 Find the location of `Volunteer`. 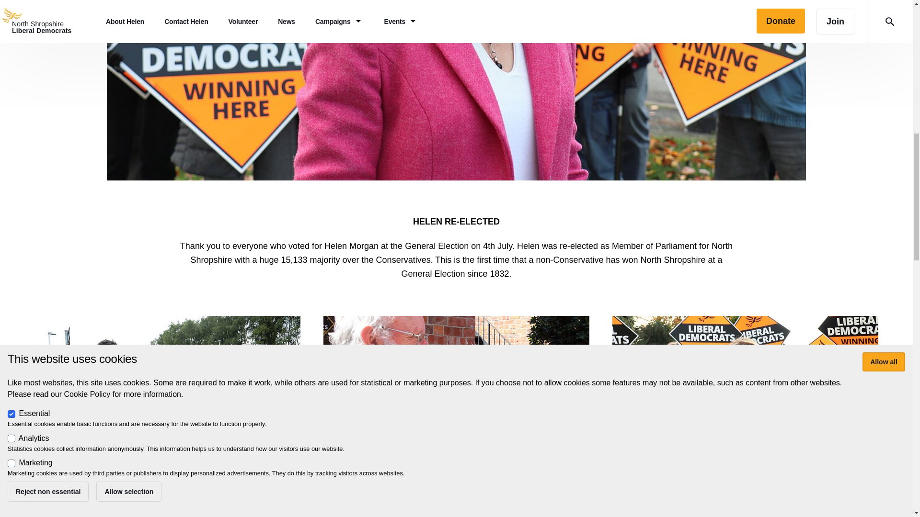

Volunteer is located at coordinates (746, 391).